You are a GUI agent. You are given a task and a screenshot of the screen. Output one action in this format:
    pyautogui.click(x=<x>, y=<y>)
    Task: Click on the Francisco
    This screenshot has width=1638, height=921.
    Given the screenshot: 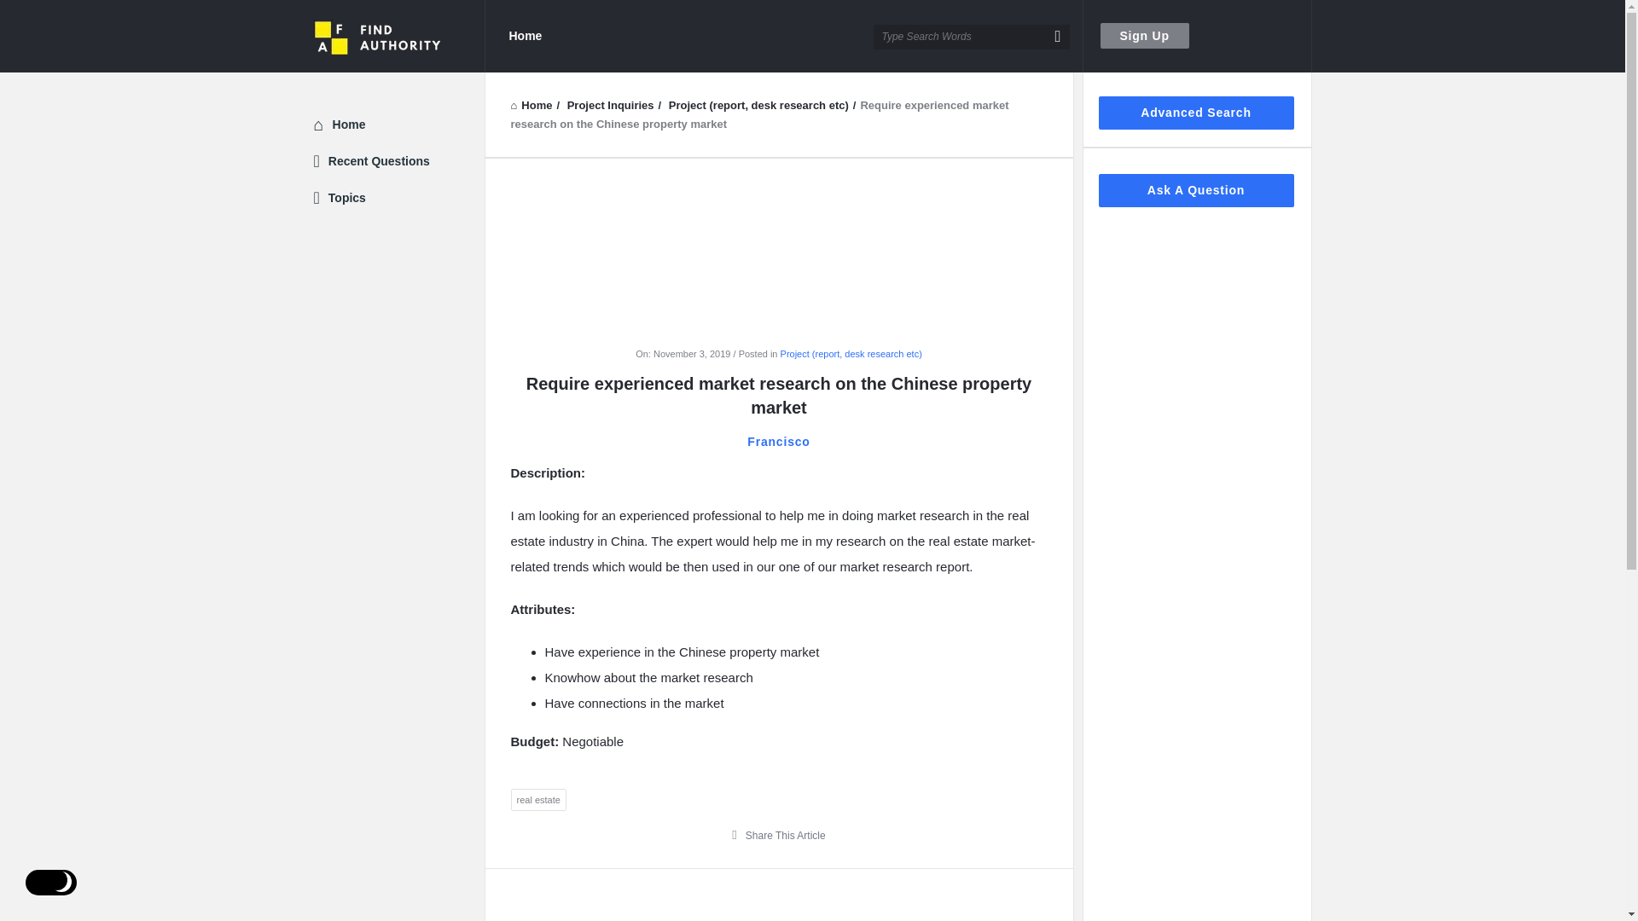 What is the action you would take?
    pyautogui.click(x=778, y=442)
    